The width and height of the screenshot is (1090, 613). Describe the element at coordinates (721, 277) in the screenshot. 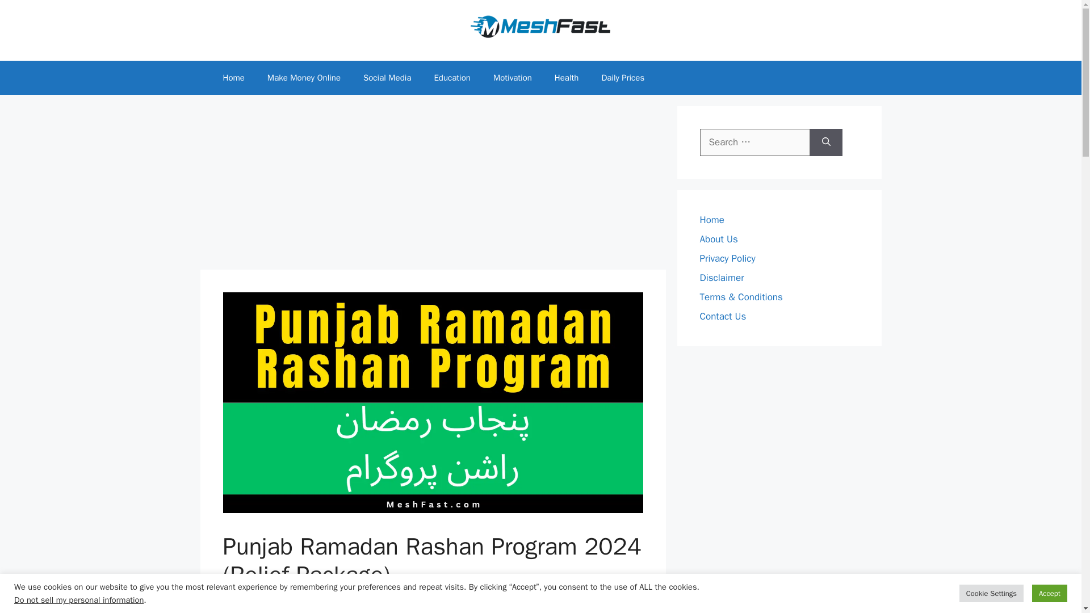

I see `Disclaimer` at that location.